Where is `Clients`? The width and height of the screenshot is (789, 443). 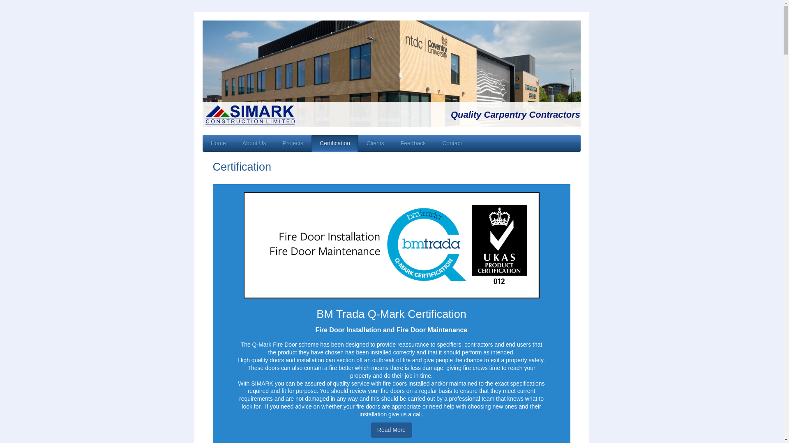
Clients is located at coordinates (375, 144).